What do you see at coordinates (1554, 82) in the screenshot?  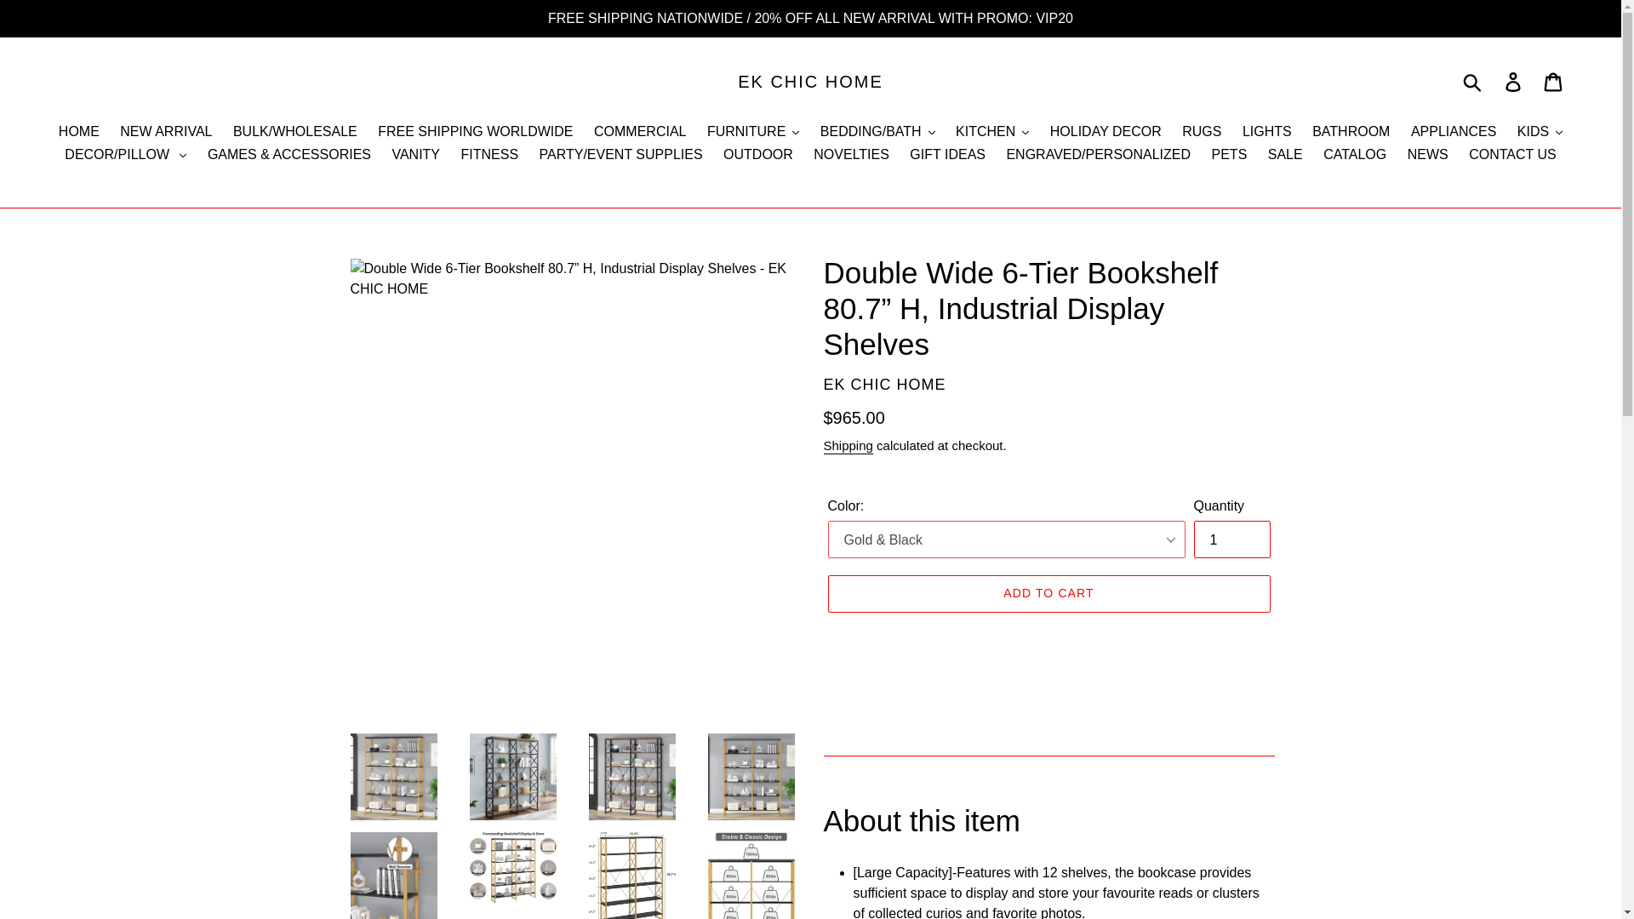 I see `Cart` at bounding box center [1554, 82].